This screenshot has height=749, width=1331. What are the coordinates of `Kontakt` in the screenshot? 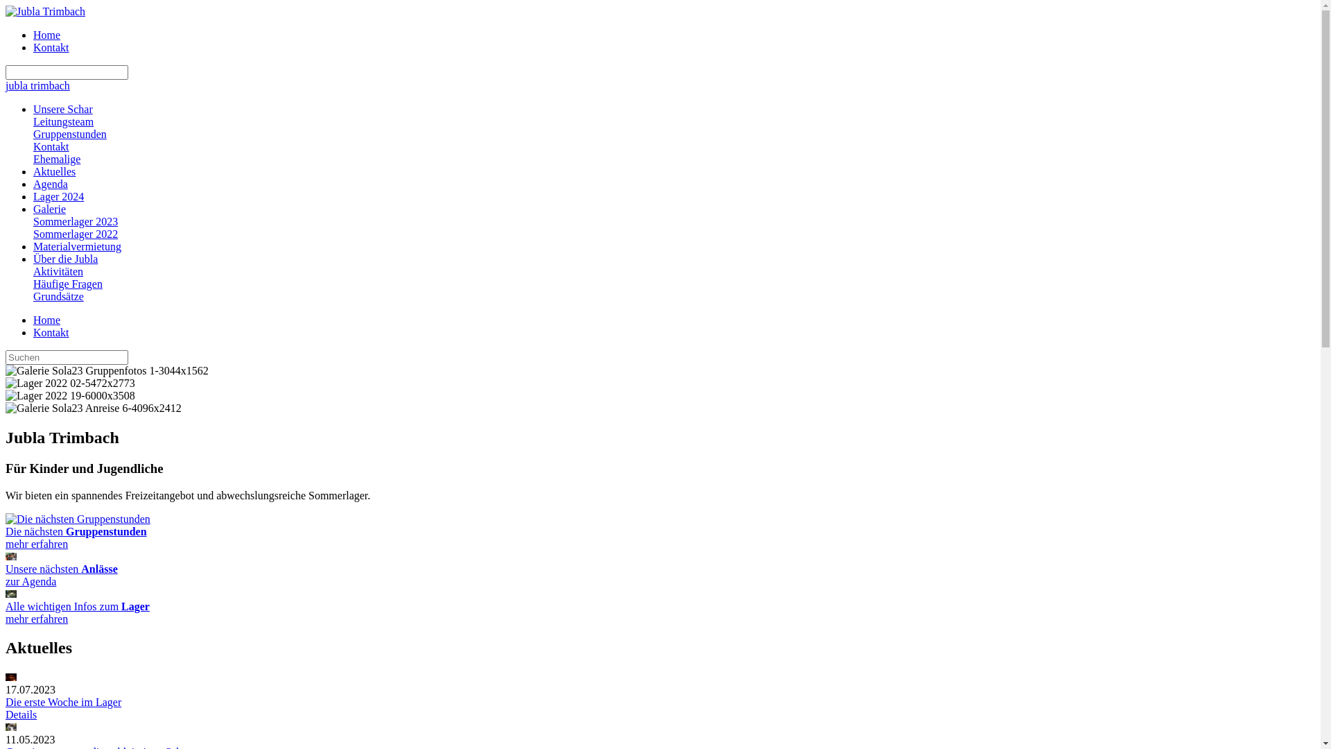 It's located at (51, 147).